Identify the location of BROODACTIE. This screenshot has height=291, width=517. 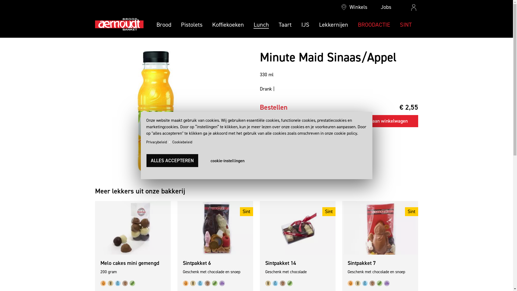
(374, 25).